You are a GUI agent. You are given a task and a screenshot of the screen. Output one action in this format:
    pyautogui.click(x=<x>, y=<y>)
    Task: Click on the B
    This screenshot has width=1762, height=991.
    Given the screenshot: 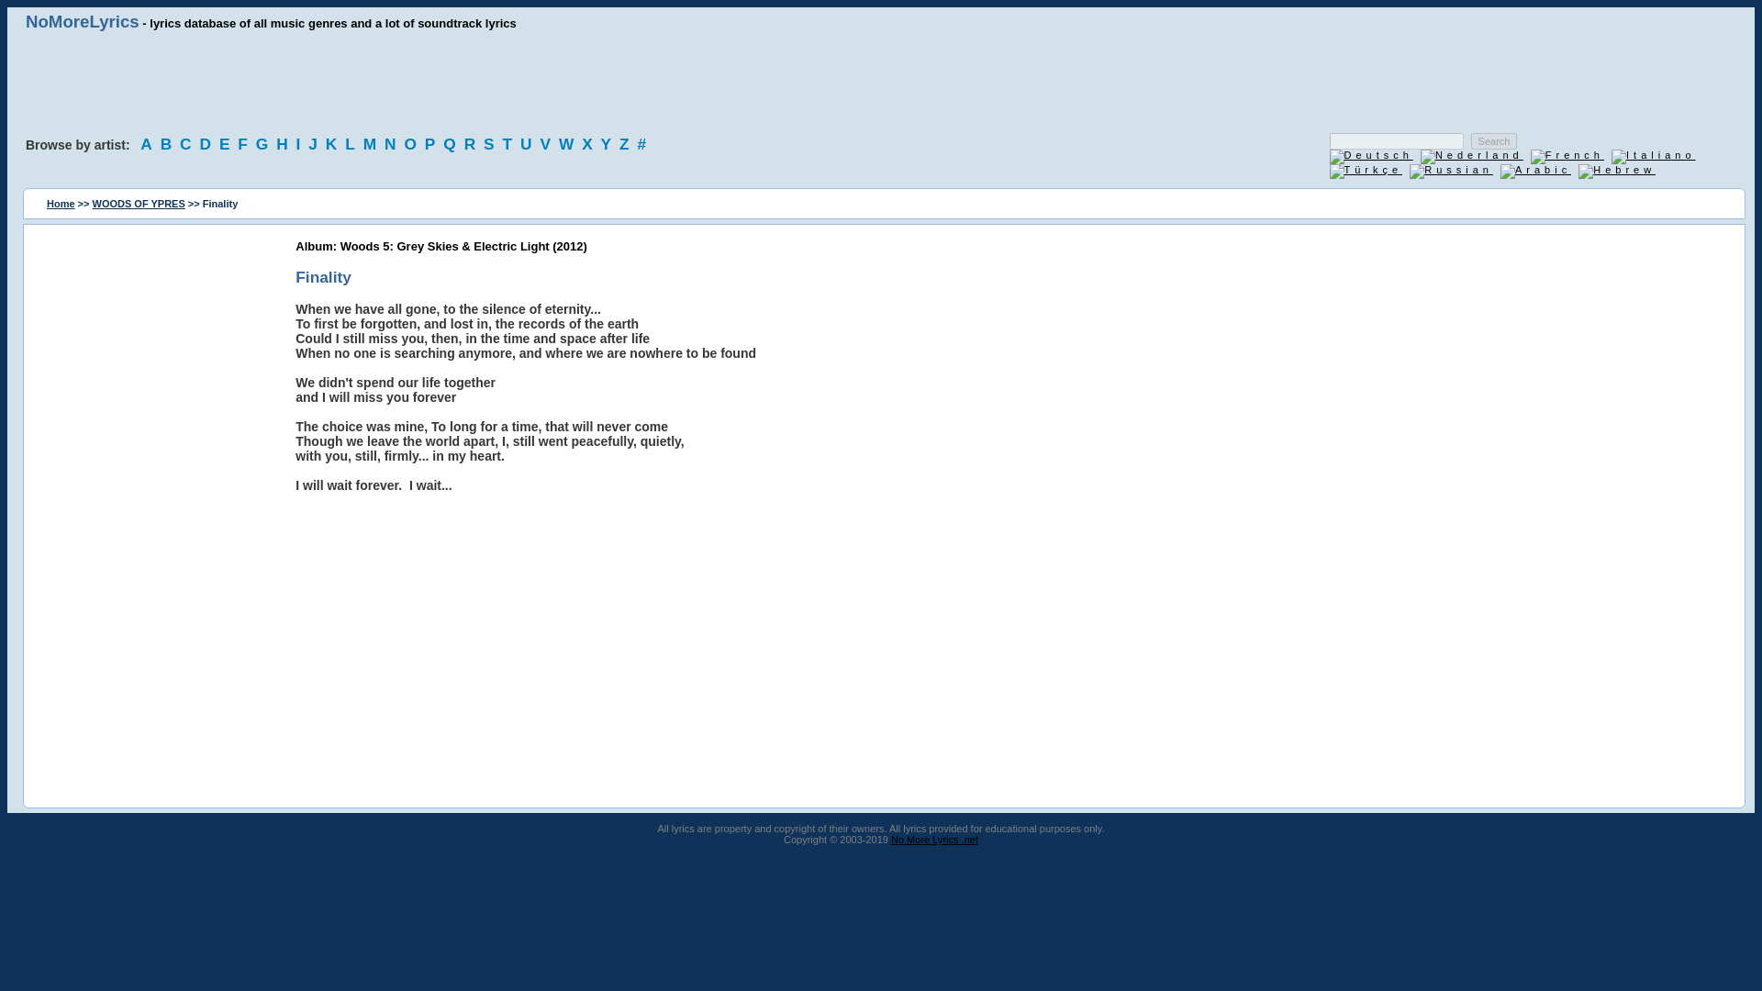 What is the action you would take?
    pyautogui.click(x=169, y=143)
    